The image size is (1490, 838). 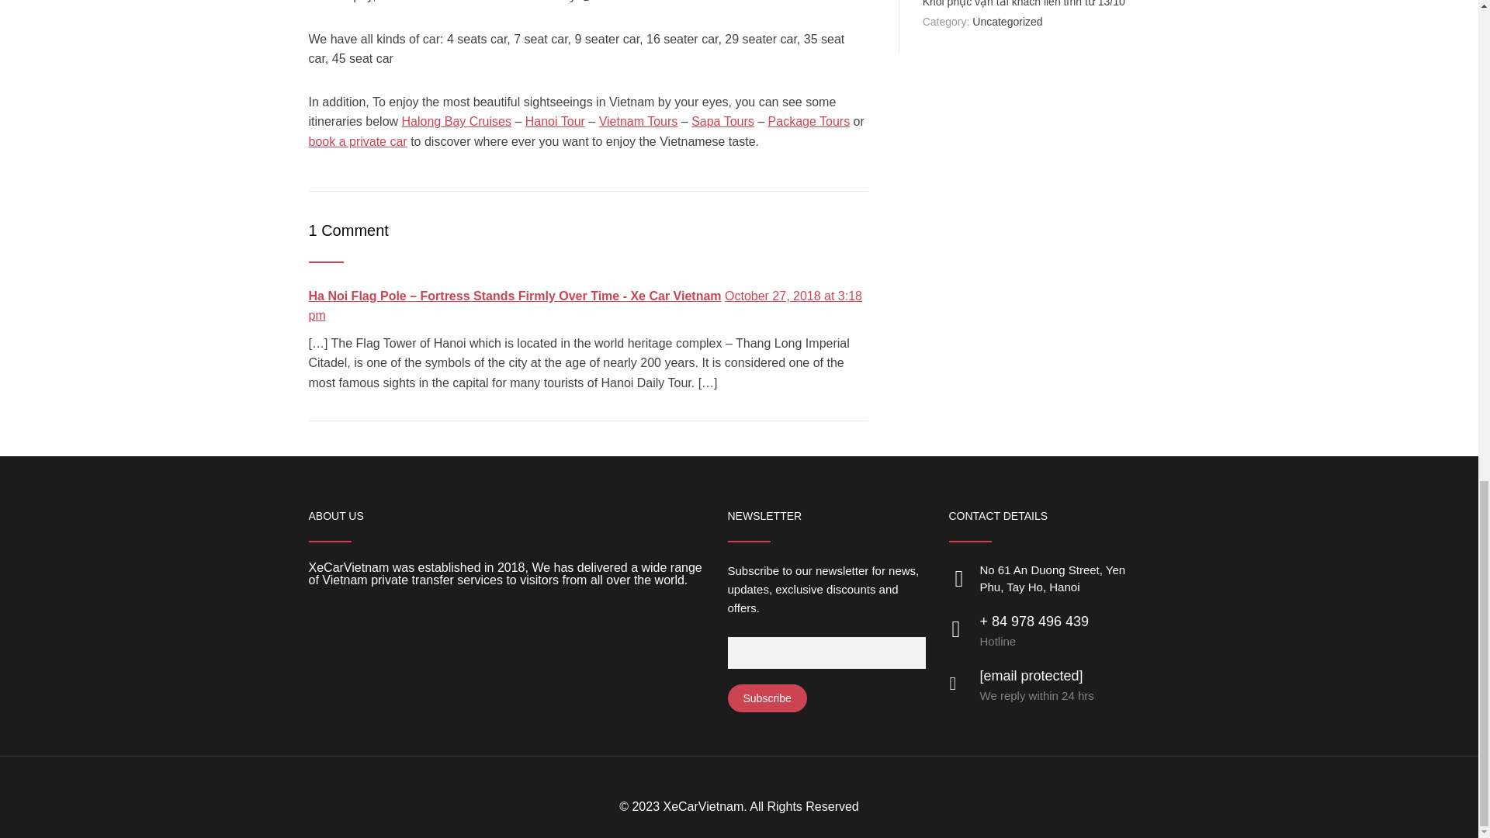 What do you see at coordinates (768, 698) in the screenshot?
I see `Subscribe` at bounding box center [768, 698].